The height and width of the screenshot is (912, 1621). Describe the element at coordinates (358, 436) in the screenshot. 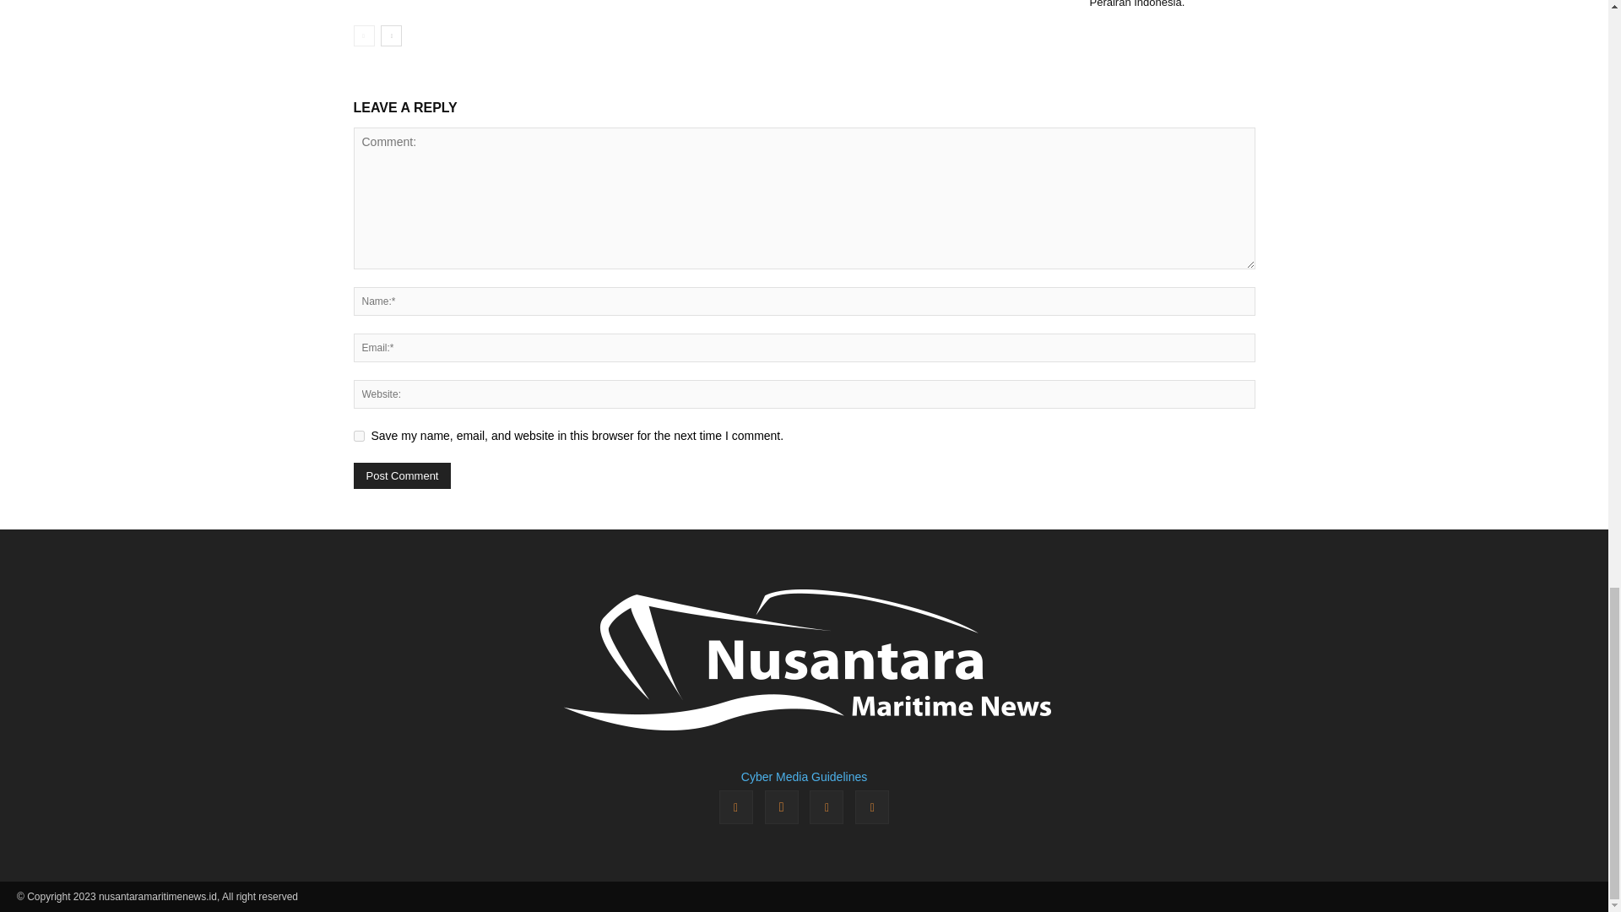

I see `yes` at that location.